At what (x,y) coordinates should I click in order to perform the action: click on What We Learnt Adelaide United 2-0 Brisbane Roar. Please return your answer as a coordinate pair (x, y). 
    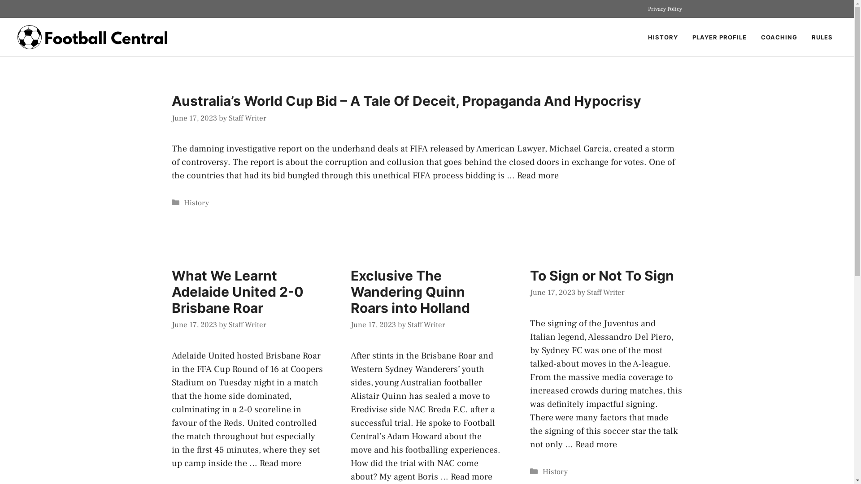
    Looking at the image, I should click on (237, 291).